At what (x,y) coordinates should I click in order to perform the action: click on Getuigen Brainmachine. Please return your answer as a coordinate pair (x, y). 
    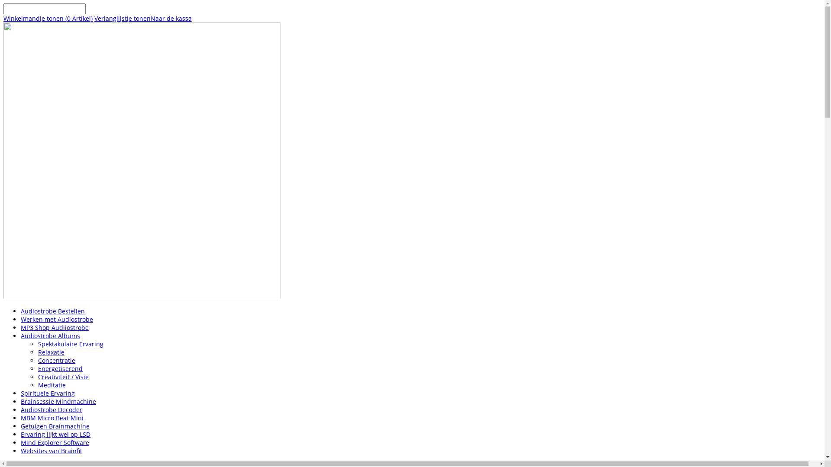
    Looking at the image, I should click on (55, 426).